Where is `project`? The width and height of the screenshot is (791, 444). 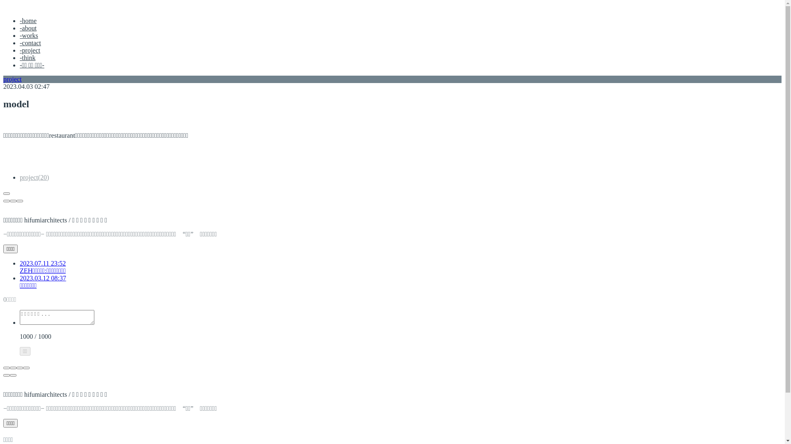
project is located at coordinates (12, 79).